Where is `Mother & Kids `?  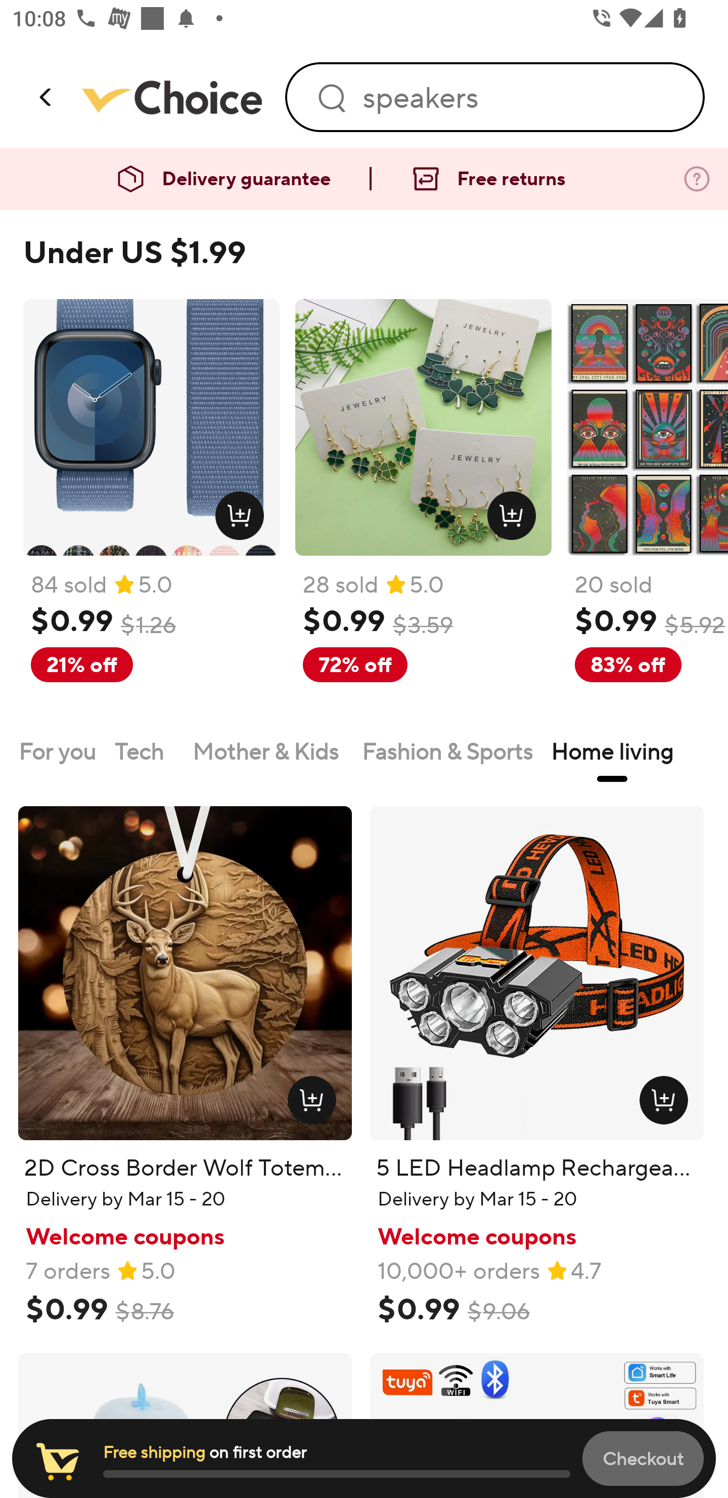 Mother & Kids  is located at coordinates (268, 751).